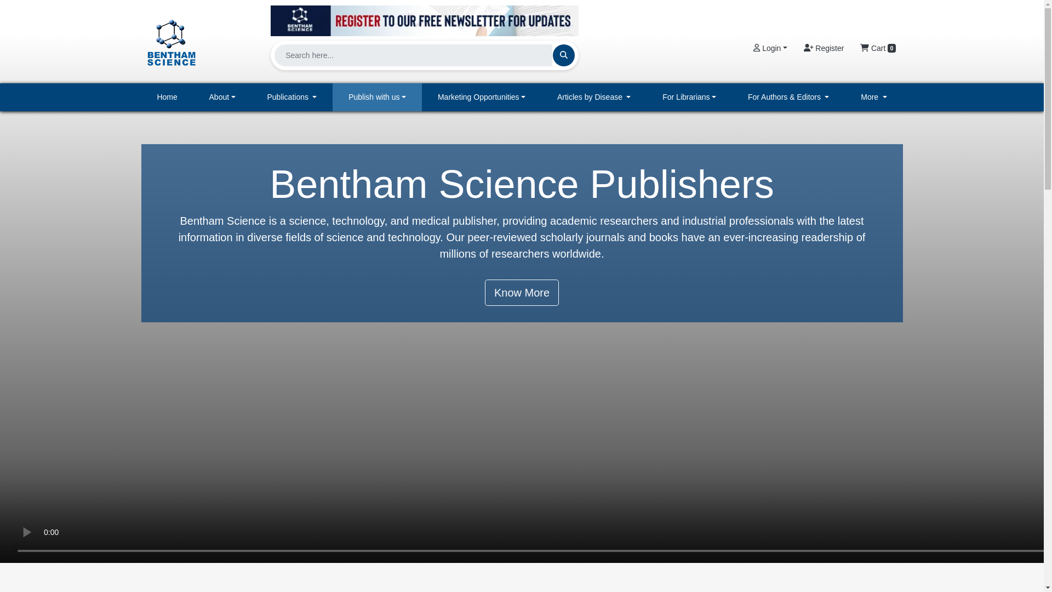 The height and width of the screenshot is (592, 1052). What do you see at coordinates (424, 18) in the screenshot?
I see `newsletter banner` at bounding box center [424, 18].